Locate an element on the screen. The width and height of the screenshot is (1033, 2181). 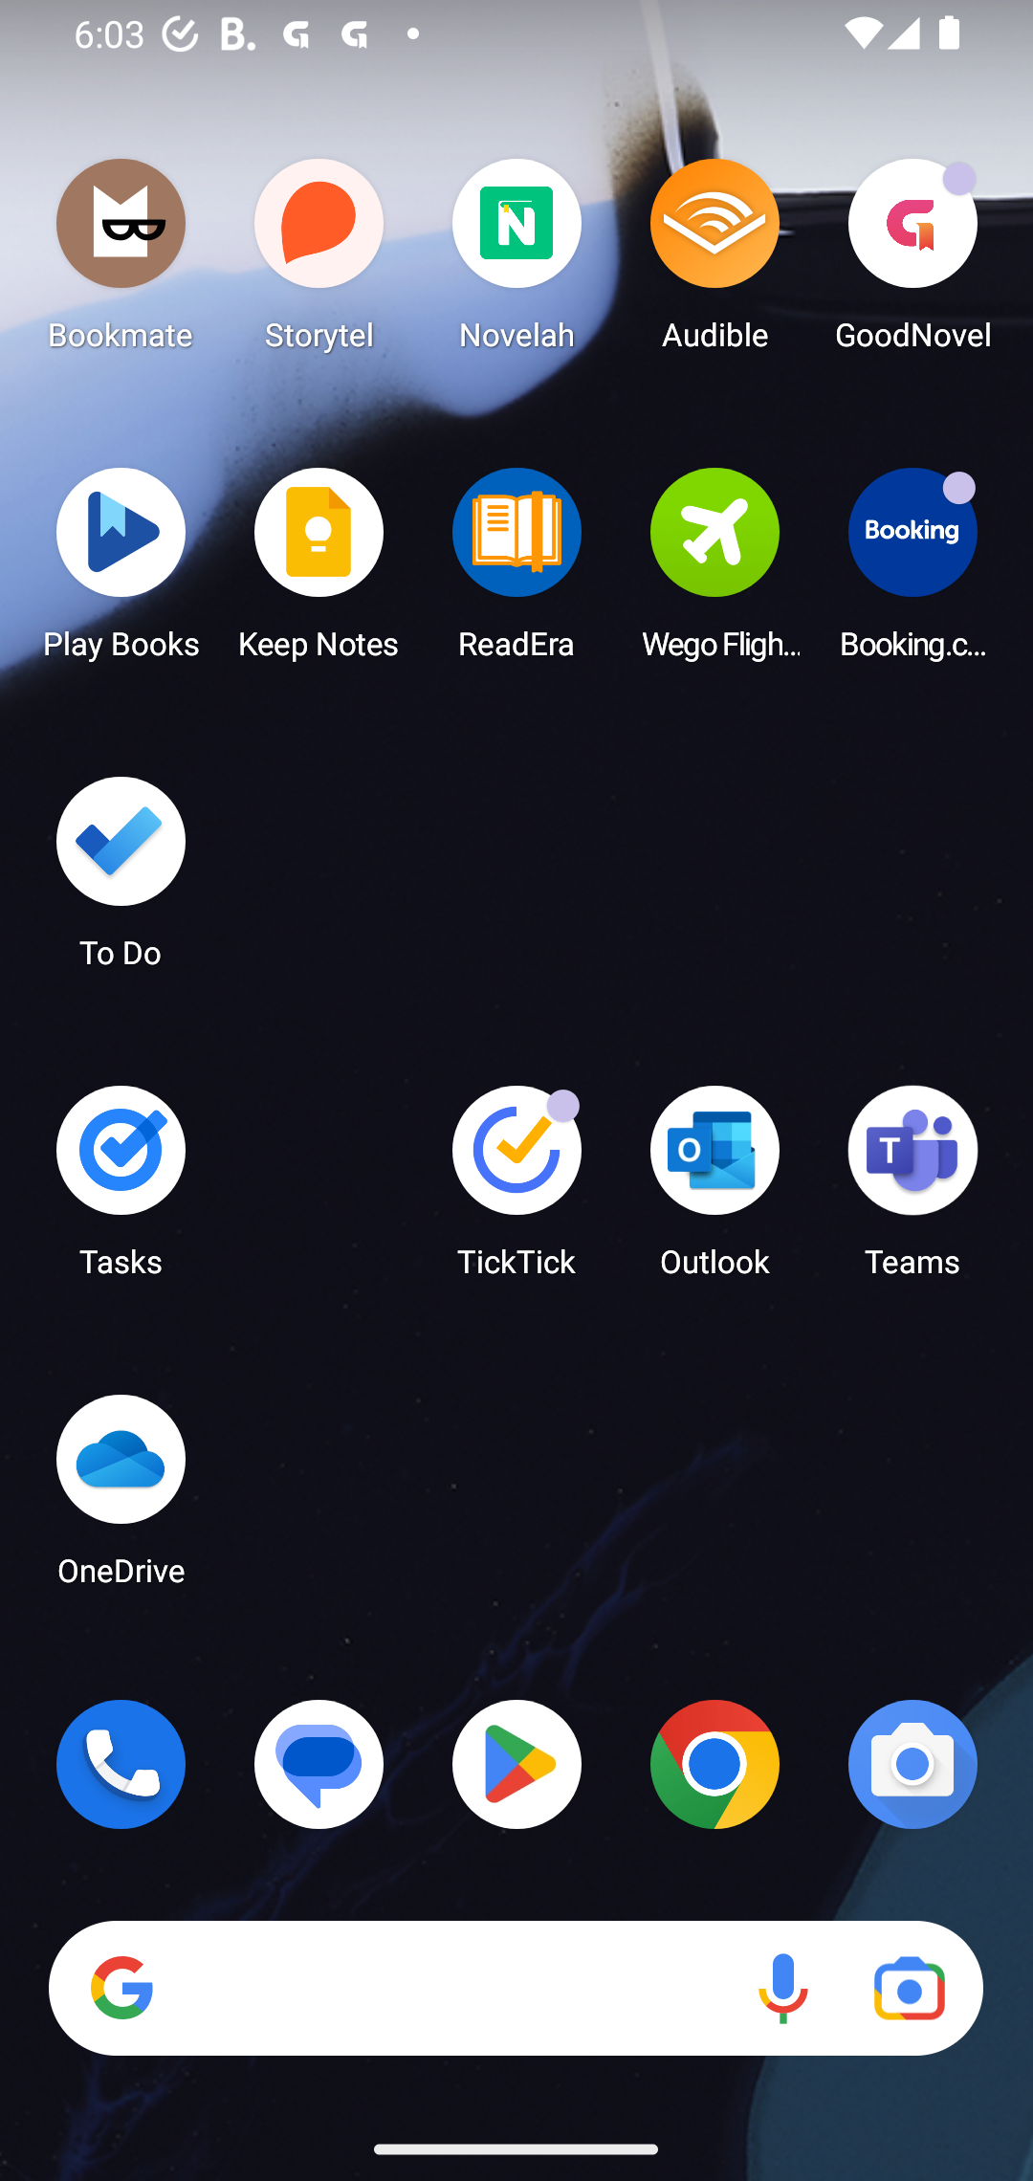
TickTick TickTick has 3 notifications is located at coordinates (516, 1190).